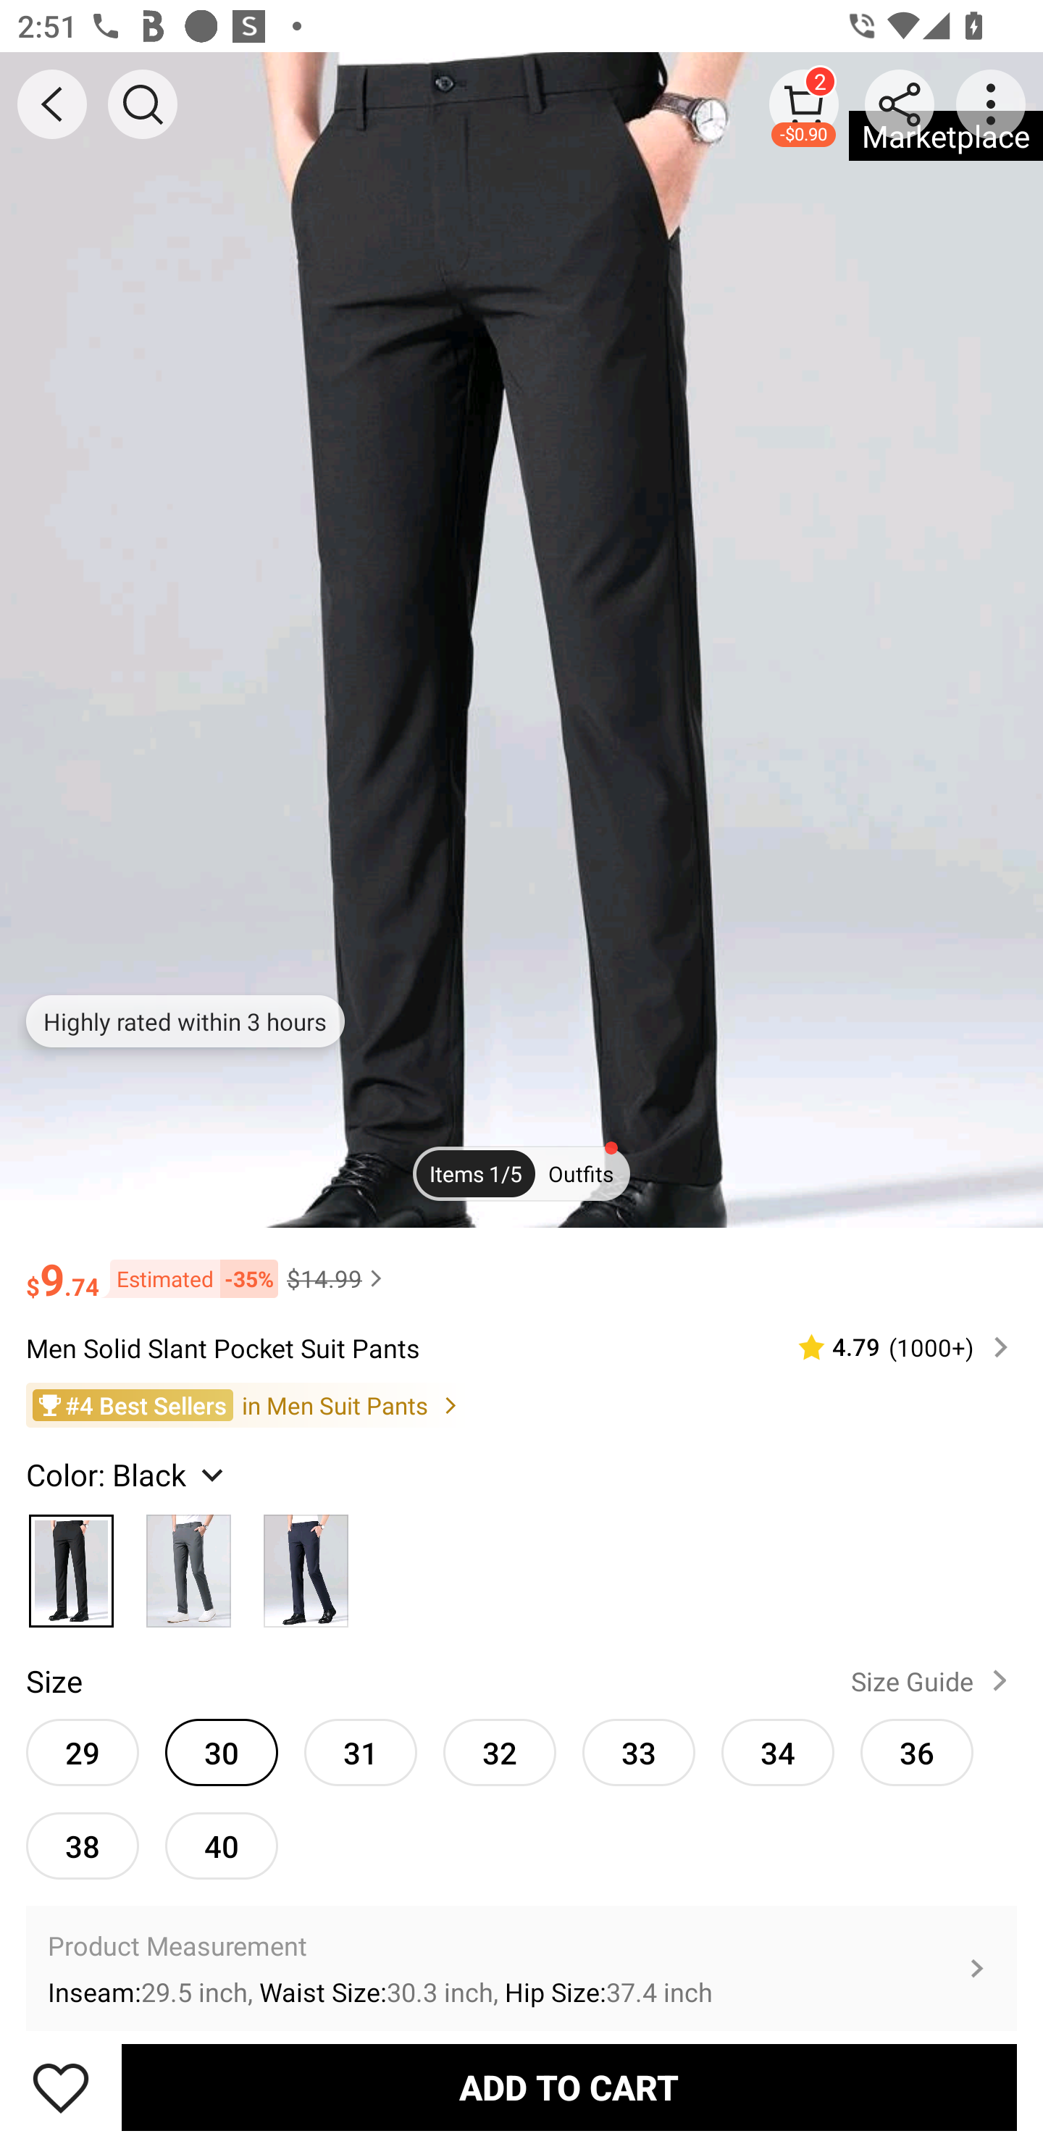  What do you see at coordinates (83, 1846) in the screenshot?
I see `38 38unselected option` at bounding box center [83, 1846].